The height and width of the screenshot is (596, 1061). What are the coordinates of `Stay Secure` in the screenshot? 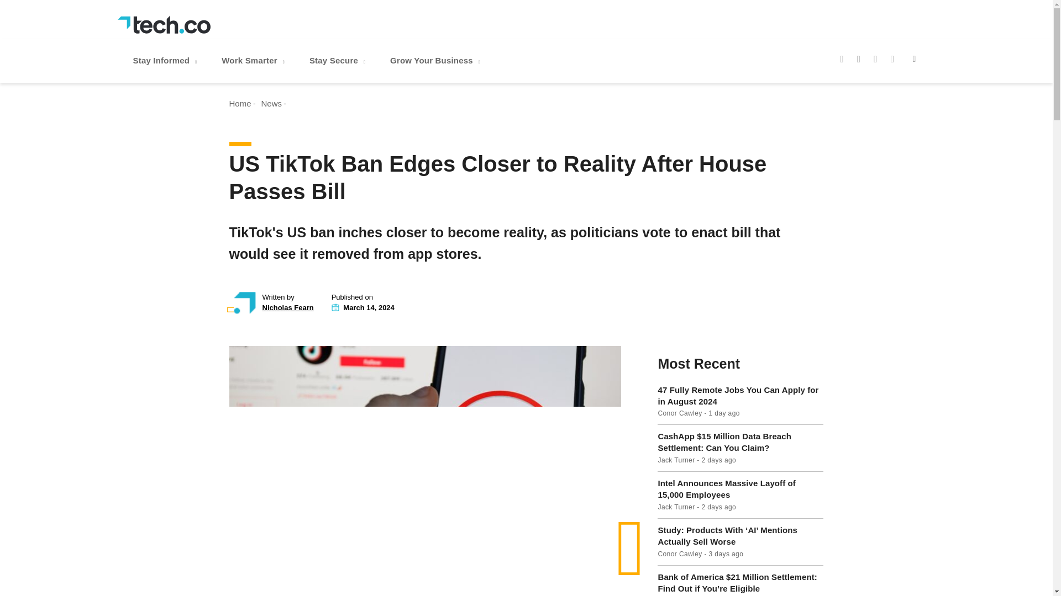 It's located at (338, 61).